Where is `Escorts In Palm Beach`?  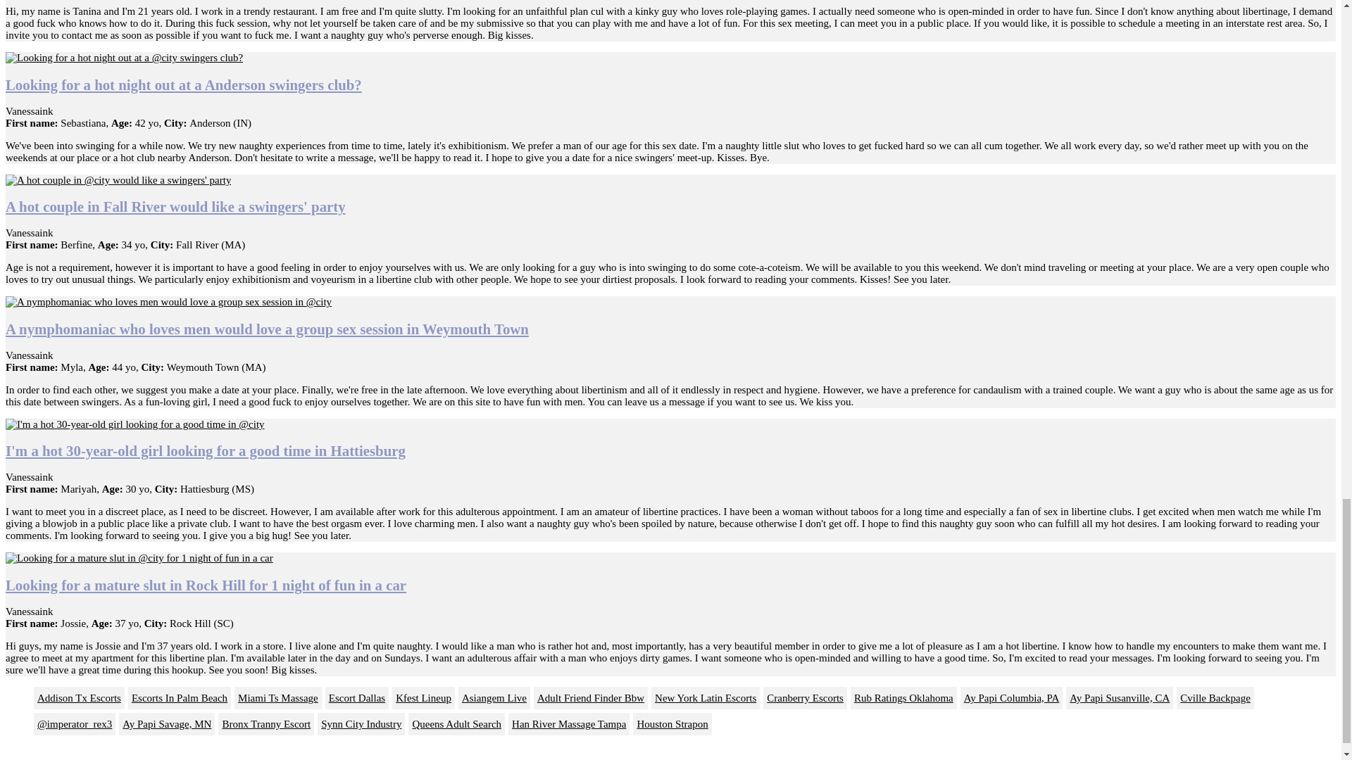
Escorts In Palm Beach is located at coordinates (180, 698).